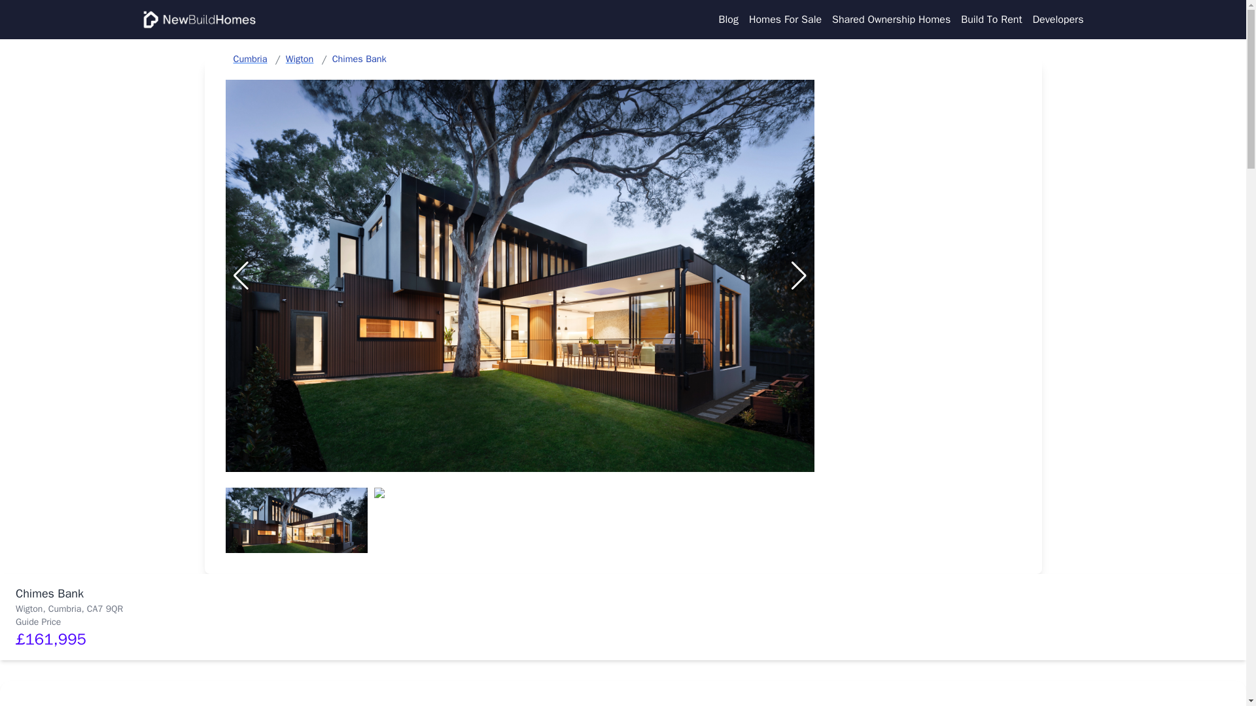 The width and height of the screenshot is (1256, 706). I want to click on Blog, so click(728, 20).